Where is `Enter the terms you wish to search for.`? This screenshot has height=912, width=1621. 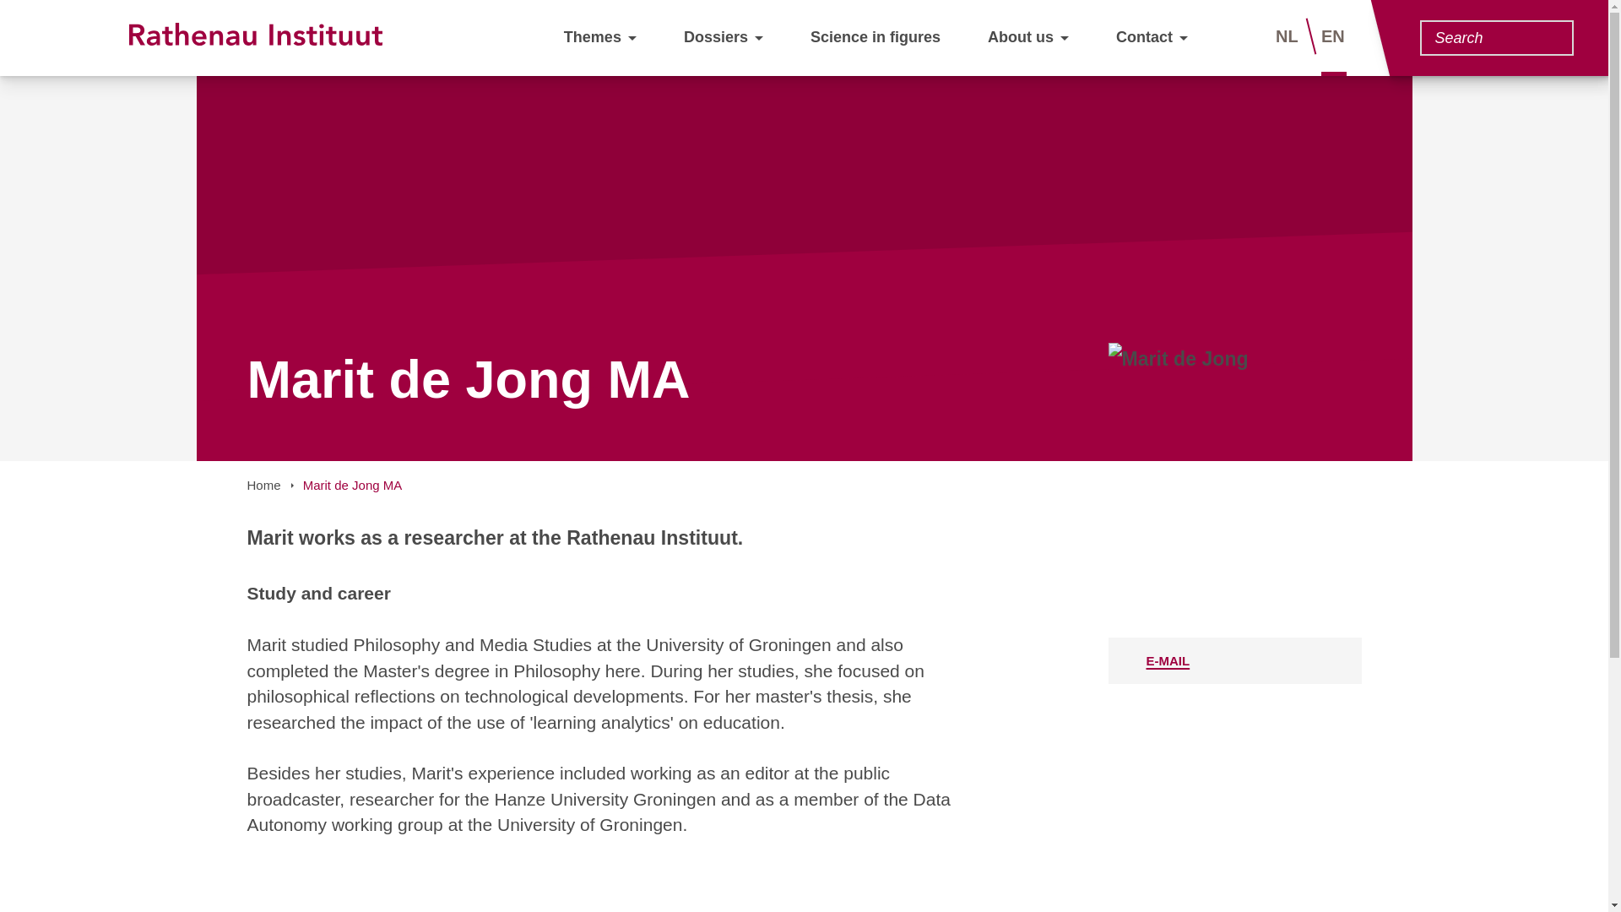
Enter the terms you wish to search for. is located at coordinates (1486, 37).